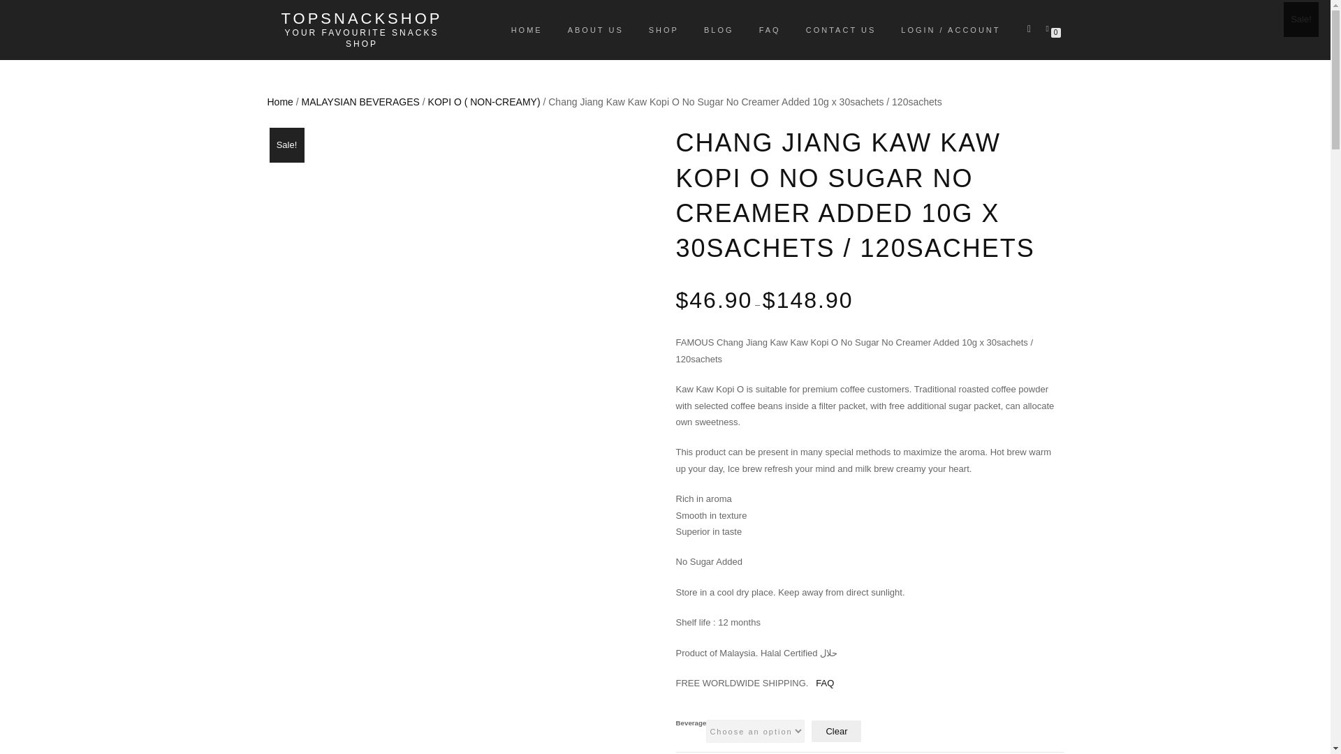  I want to click on YOUR FAVOURITE SNACKS SHOP, so click(361, 38).